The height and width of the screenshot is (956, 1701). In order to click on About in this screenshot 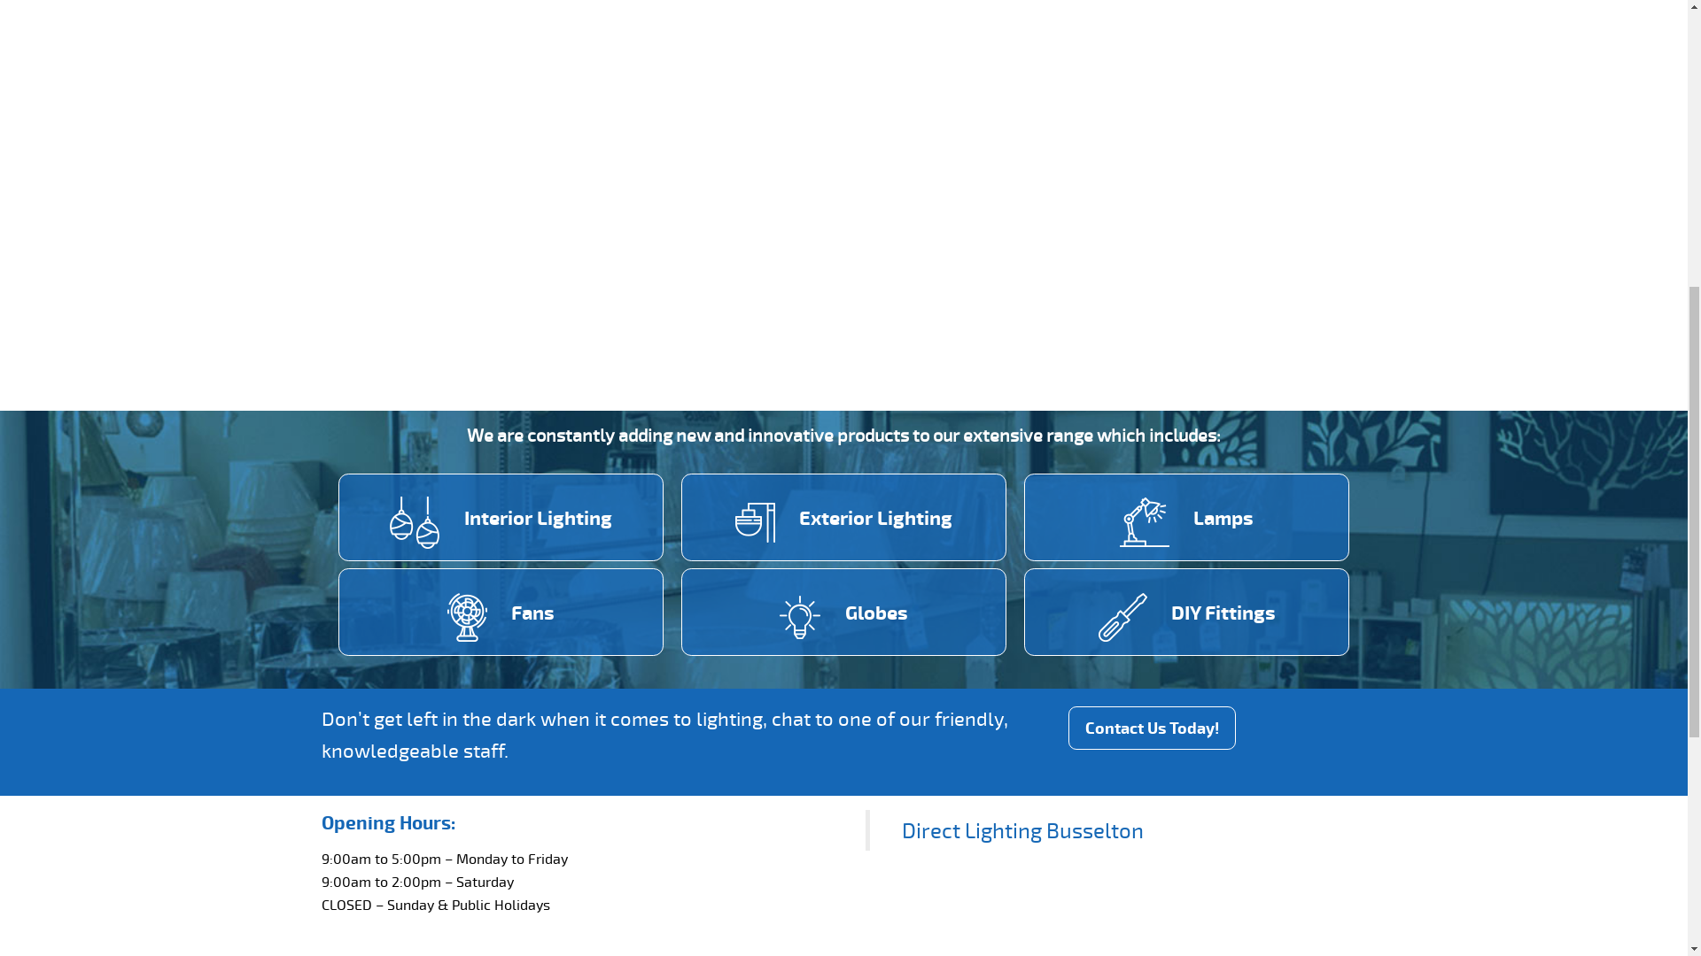, I will do `click(436, 286)`.